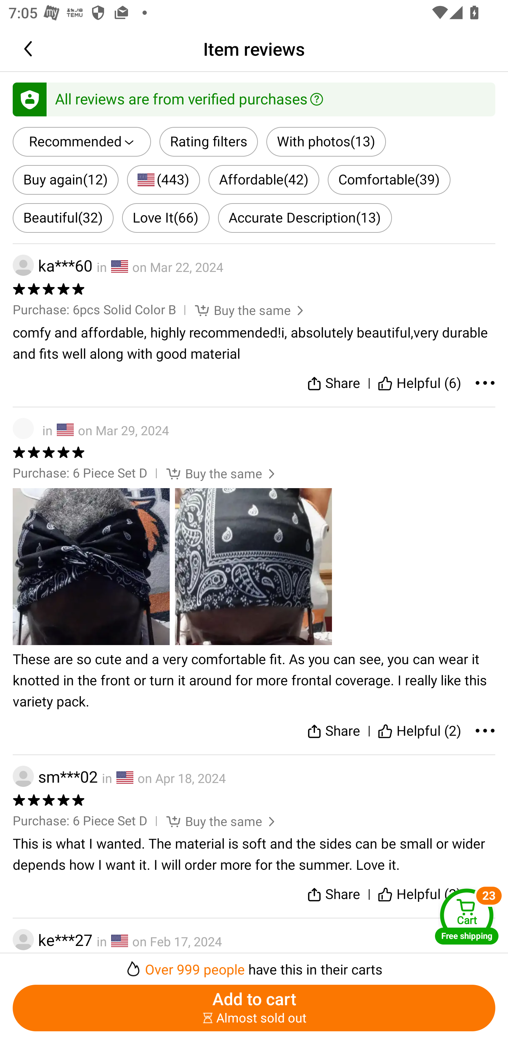  What do you see at coordinates (212, 473) in the screenshot?
I see `   Buy the same  ` at bounding box center [212, 473].